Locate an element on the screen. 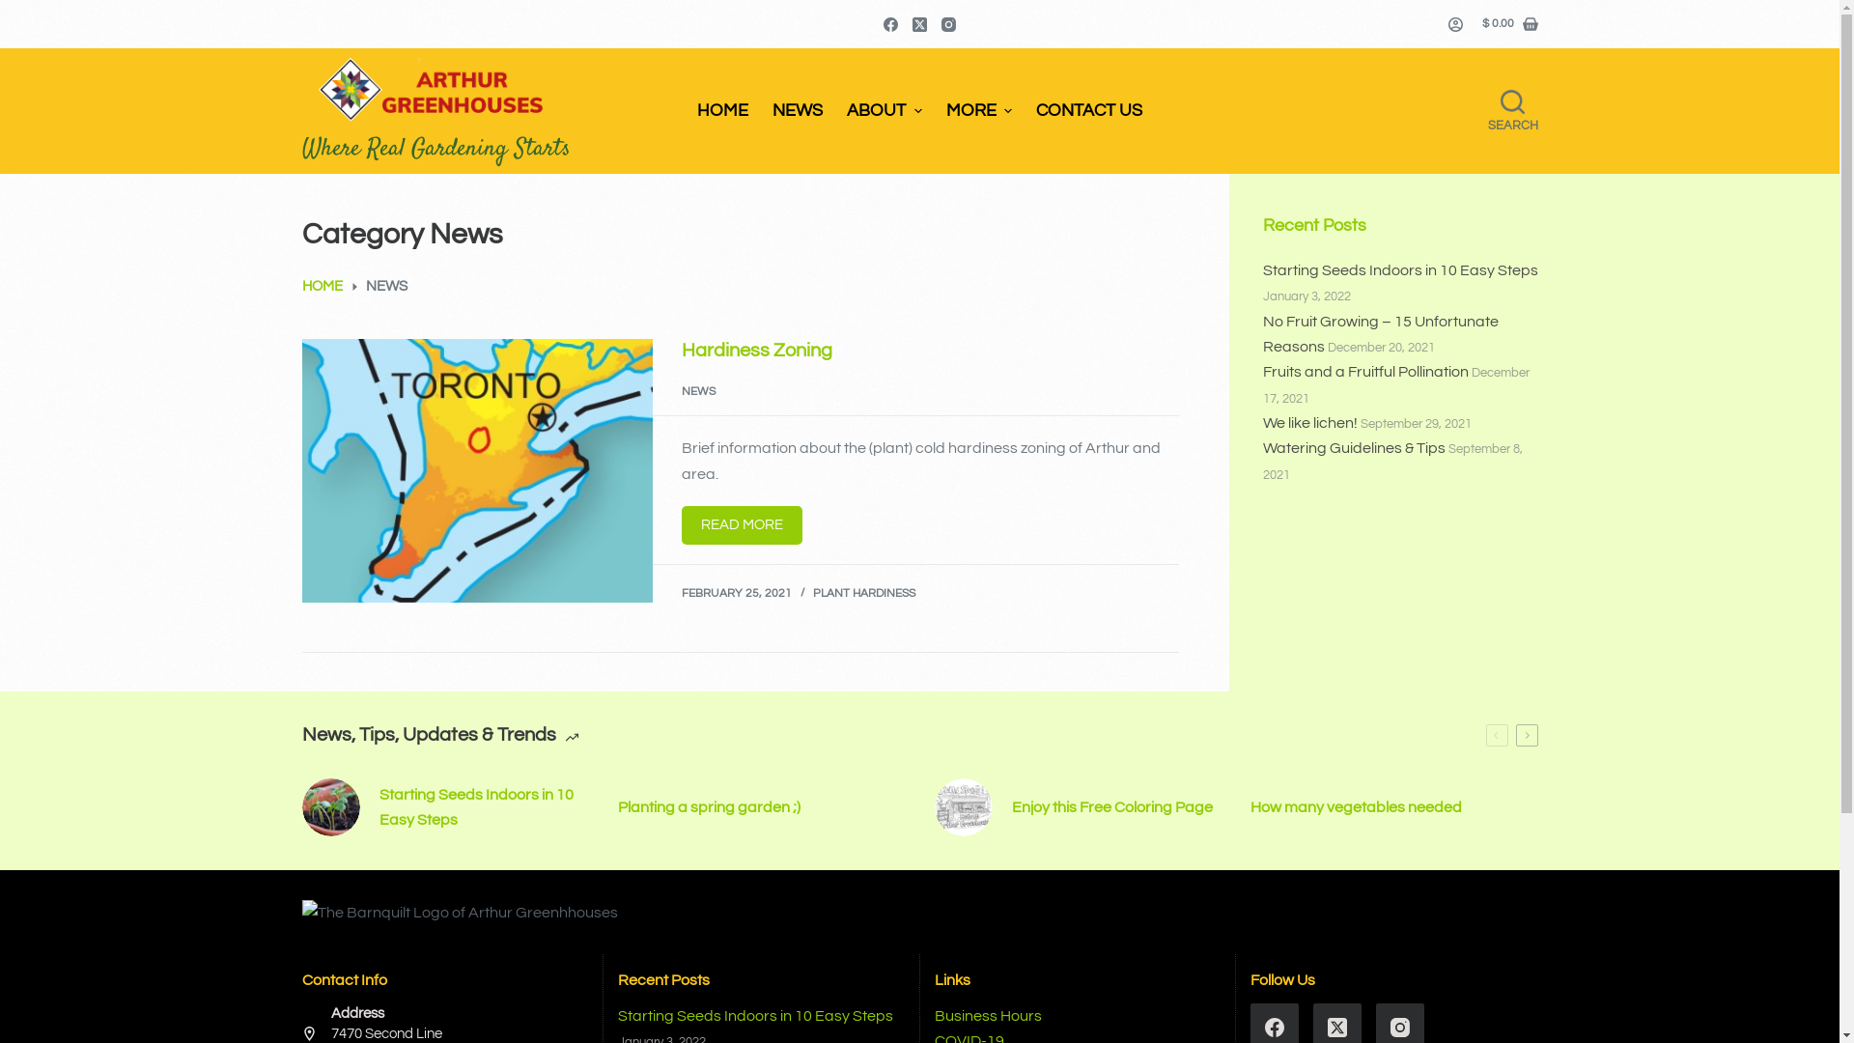 The width and height of the screenshot is (1854, 1043). Starting Seeds Indoors in 10 Easy Steps is located at coordinates (1400, 270).